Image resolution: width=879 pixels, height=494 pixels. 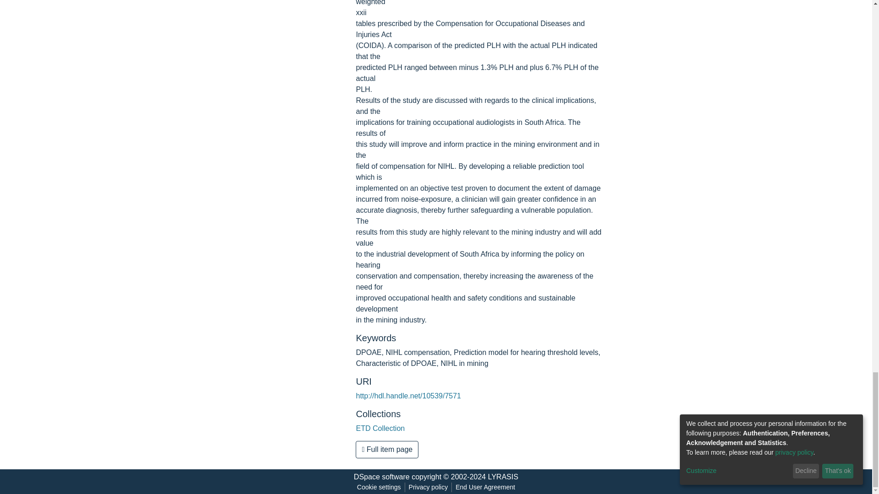 What do you see at coordinates (380, 428) in the screenshot?
I see `ETD Collection` at bounding box center [380, 428].